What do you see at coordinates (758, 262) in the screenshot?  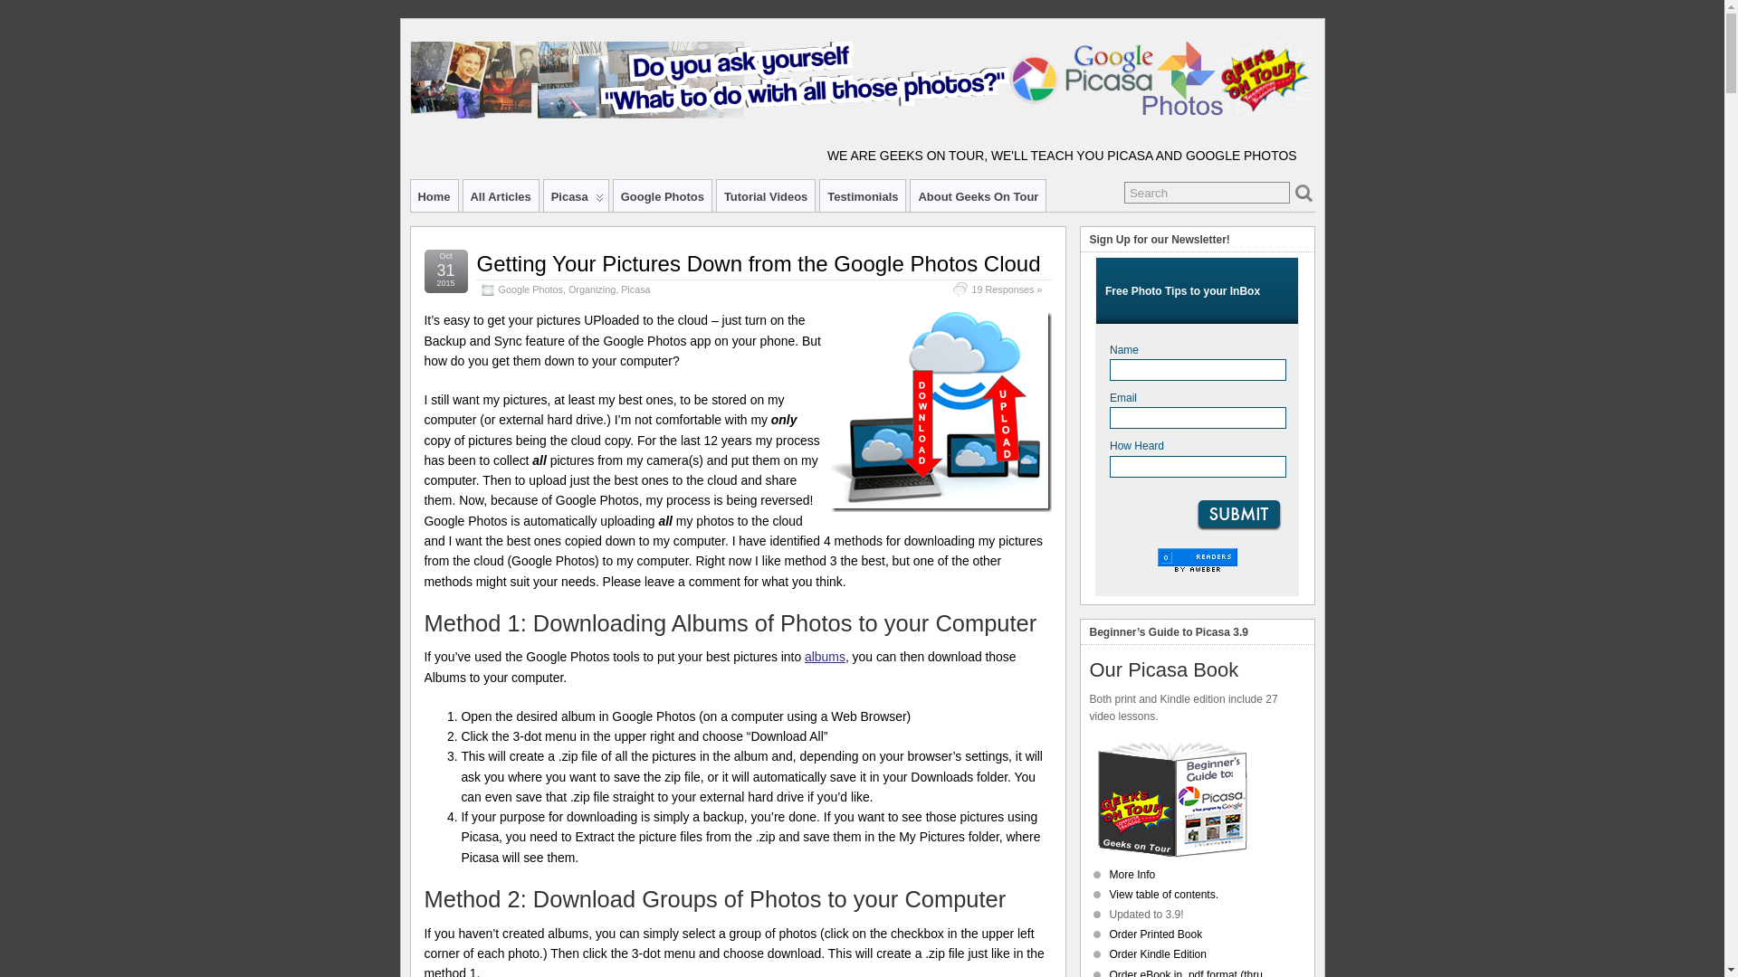 I see `Getting Your Pictures Down from the Google Photos Cloud` at bounding box center [758, 262].